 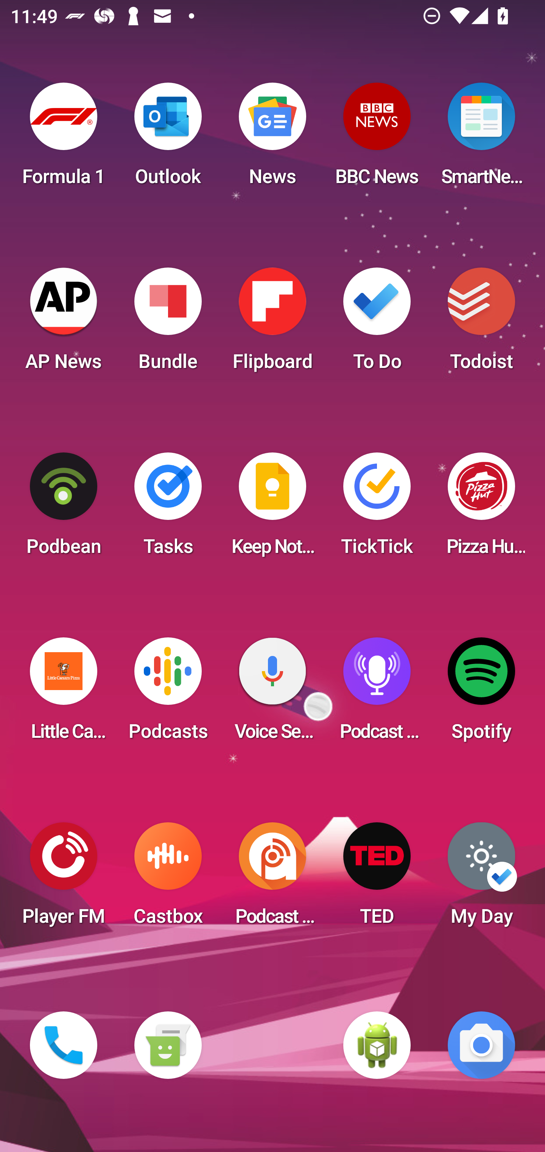 What do you see at coordinates (64, 1045) in the screenshot?
I see `Phone` at bounding box center [64, 1045].